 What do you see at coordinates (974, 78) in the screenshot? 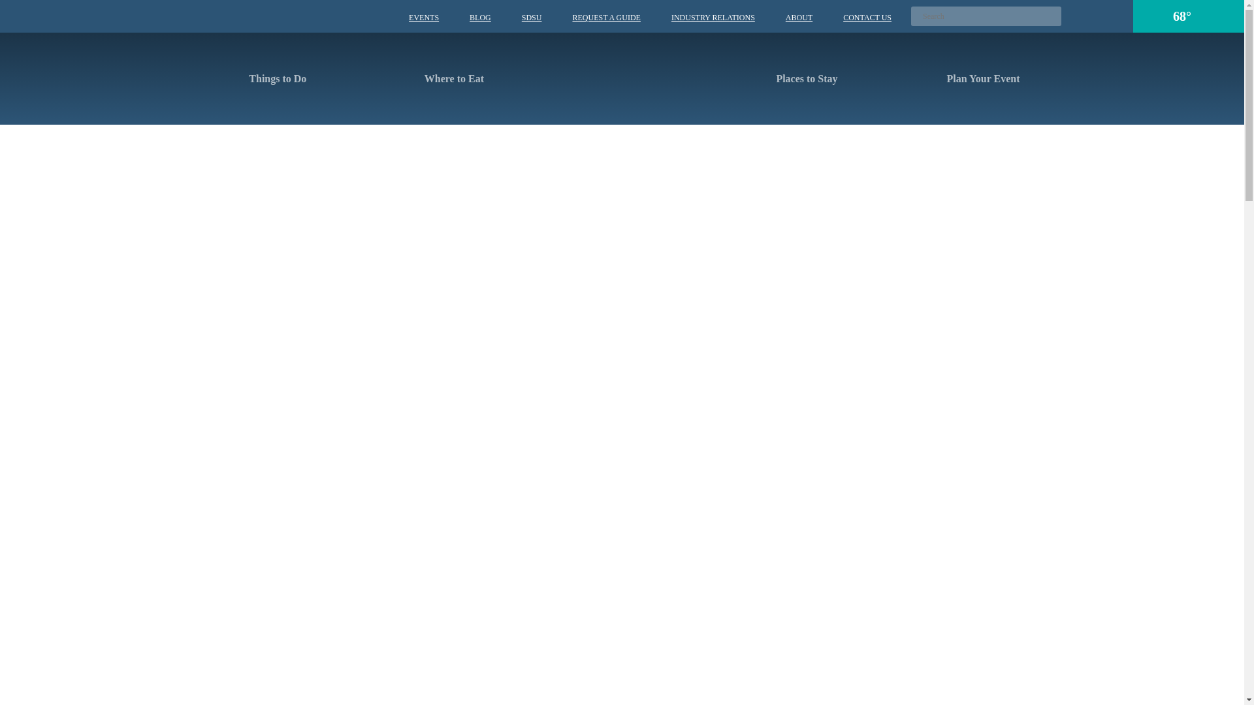
I see `Plan Your Event` at bounding box center [974, 78].